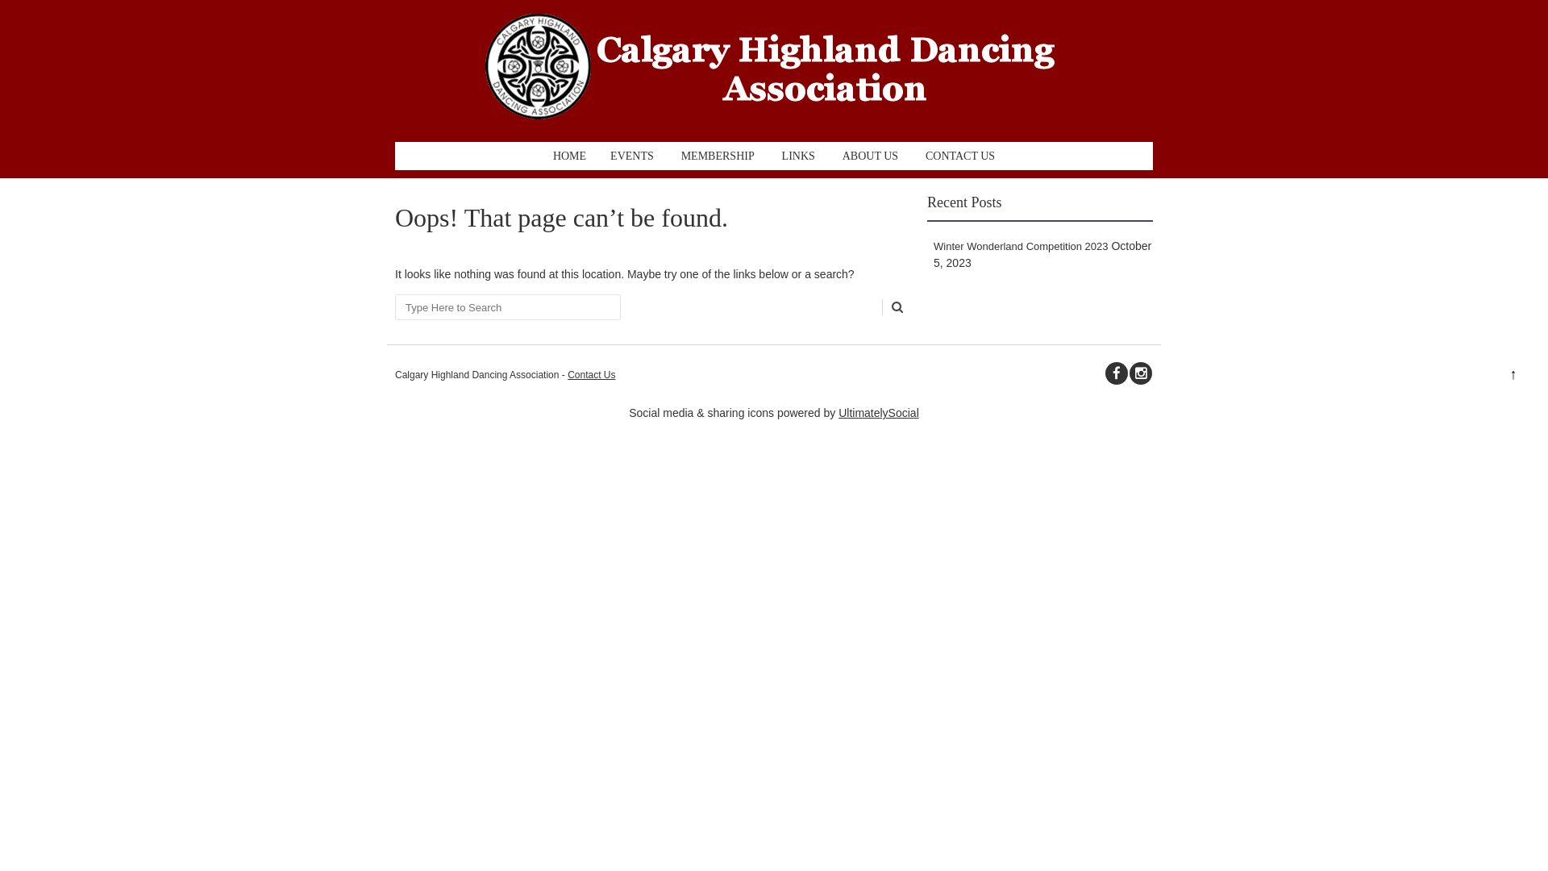 The height and width of the screenshot is (871, 1548). What do you see at coordinates (871, 156) in the screenshot?
I see `ABOUT US` at bounding box center [871, 156].